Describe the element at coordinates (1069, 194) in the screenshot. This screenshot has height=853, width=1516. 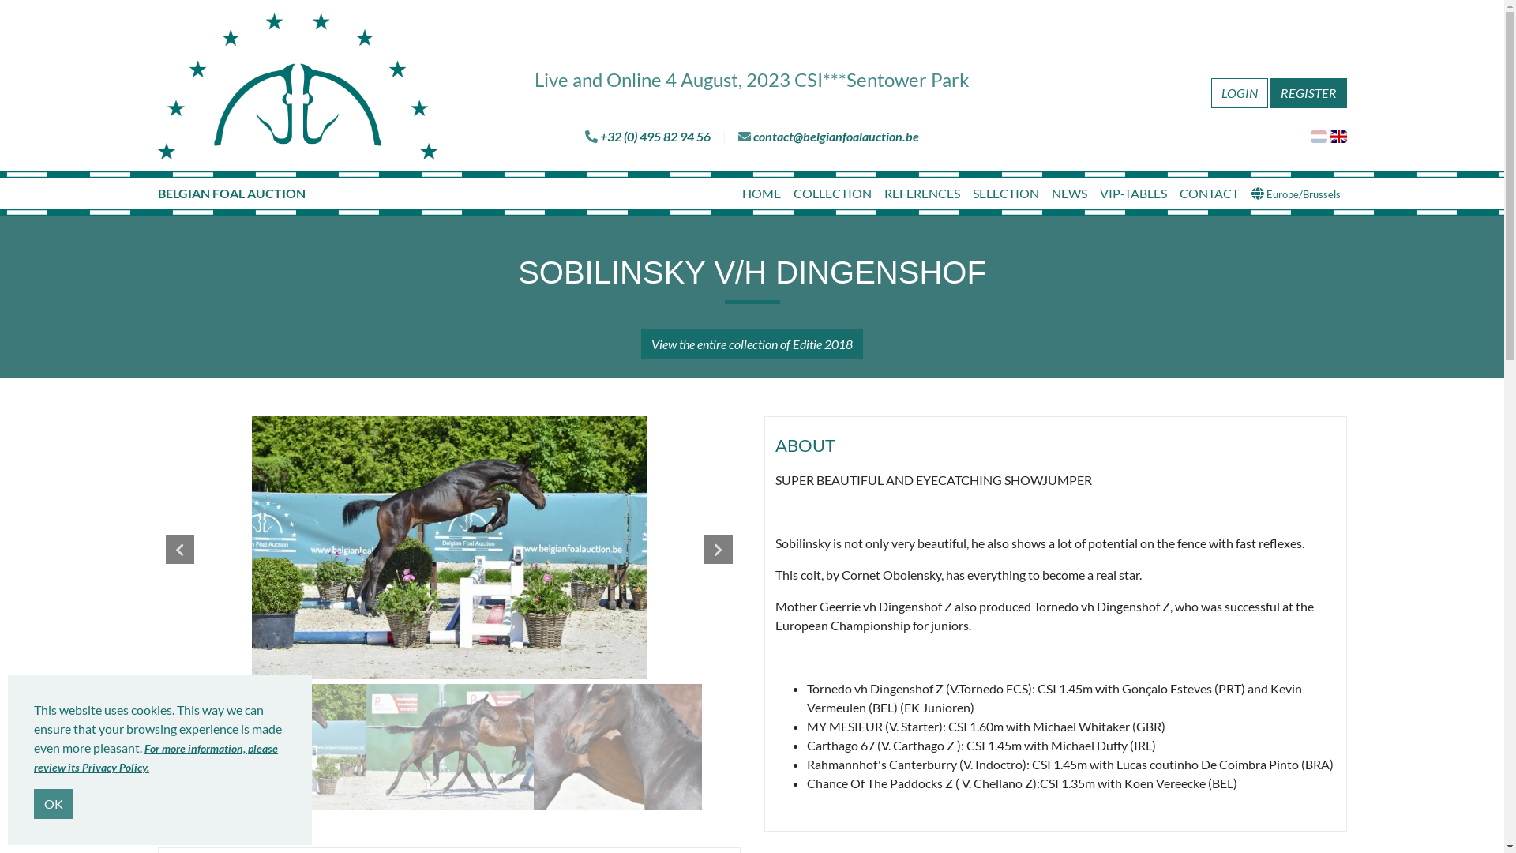
I see `NEWS` at that location.